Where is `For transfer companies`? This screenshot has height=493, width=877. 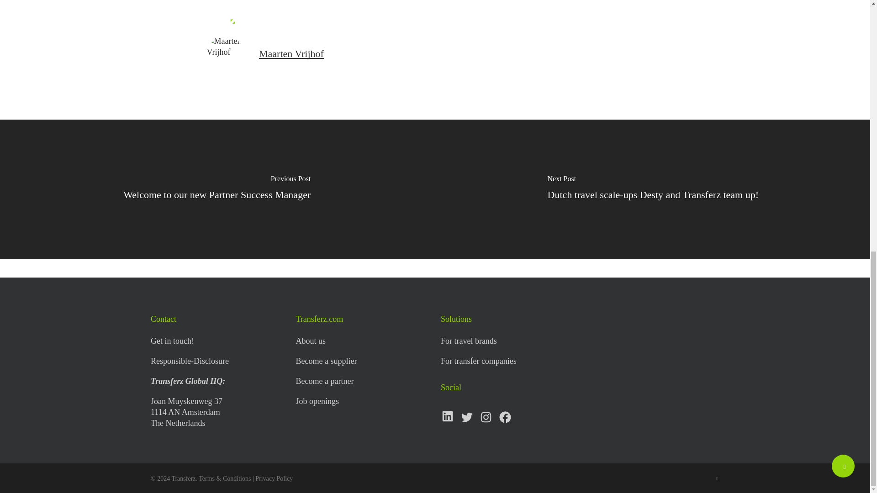 For transfer companies is located at coordinates (479, 361).